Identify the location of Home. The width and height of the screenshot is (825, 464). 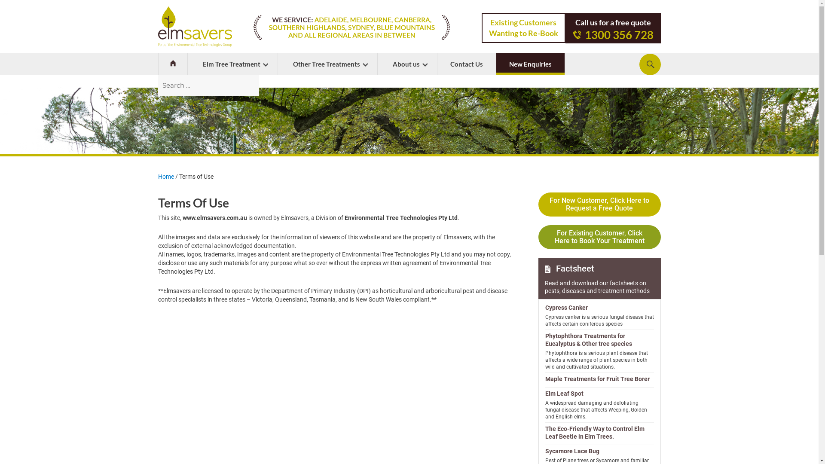
(173, 64).